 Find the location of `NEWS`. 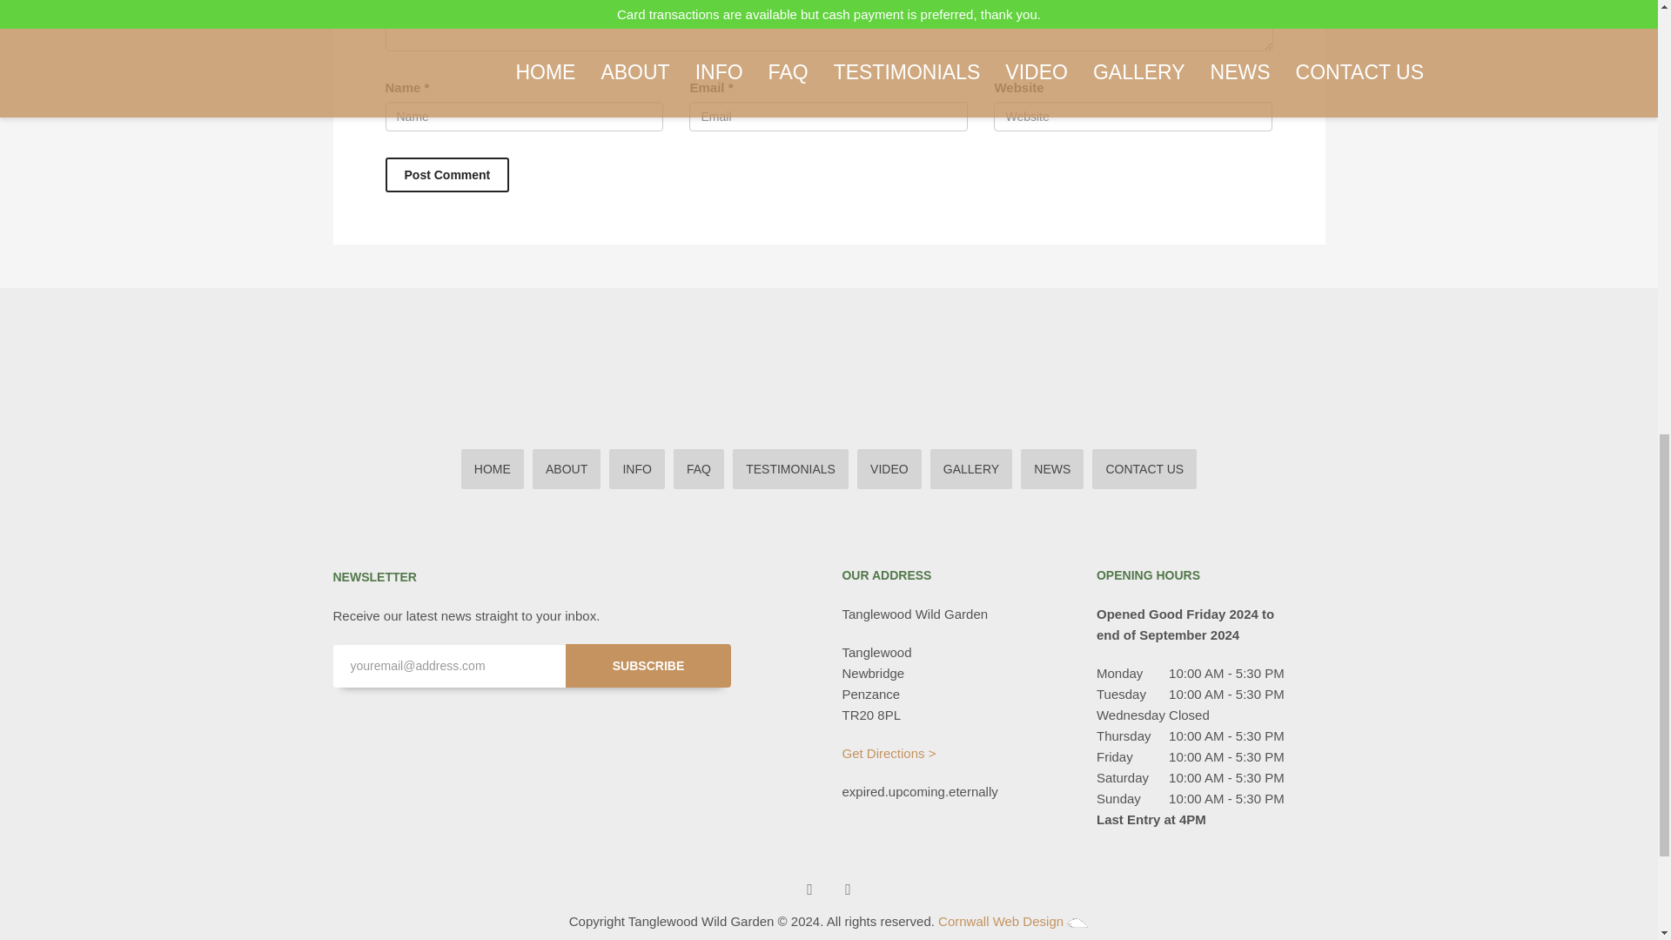

NEWS is located at coordinates (1051, 468).